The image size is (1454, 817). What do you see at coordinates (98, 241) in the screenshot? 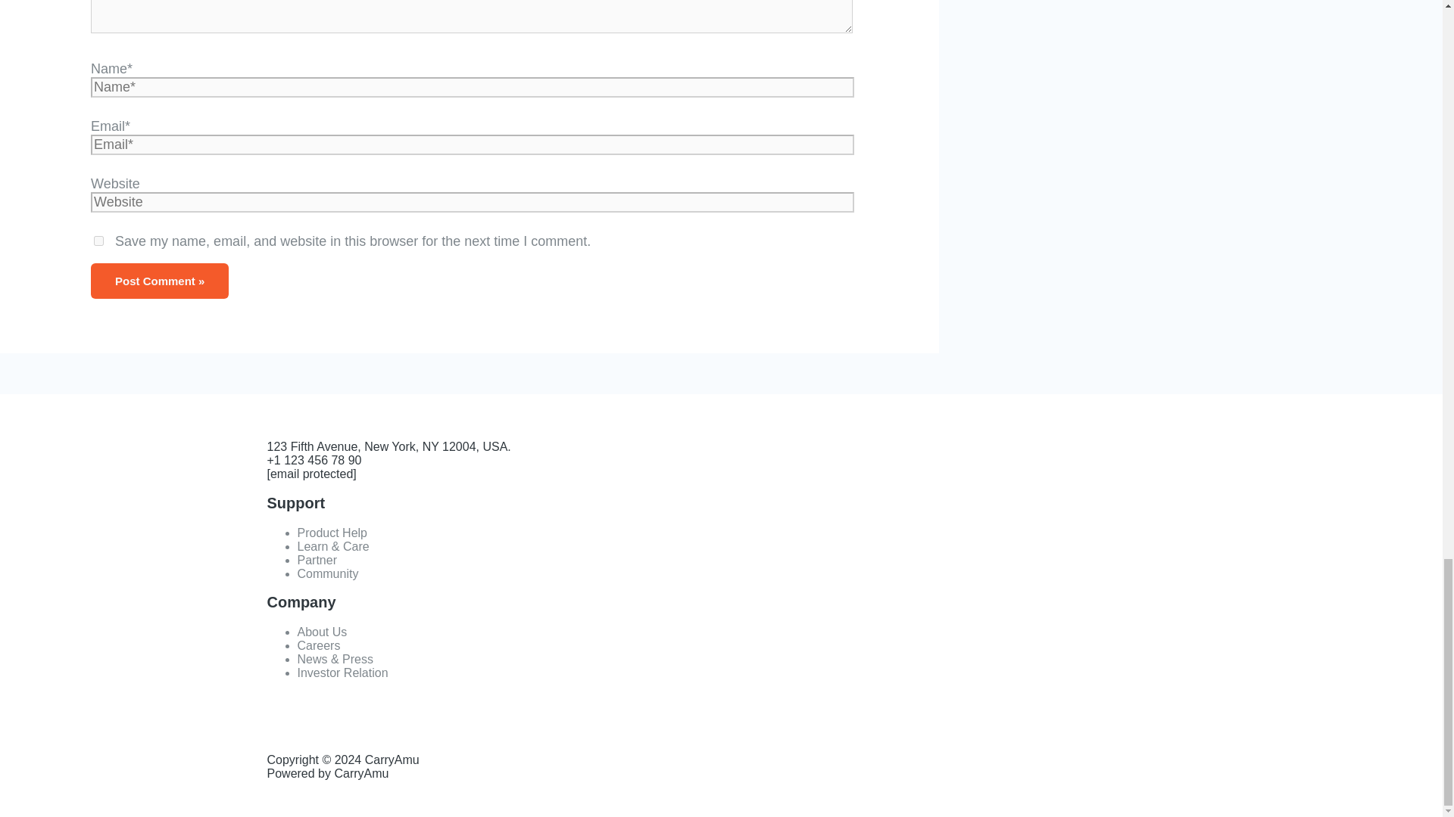
I see `yes` at bounding box center [98, 241].